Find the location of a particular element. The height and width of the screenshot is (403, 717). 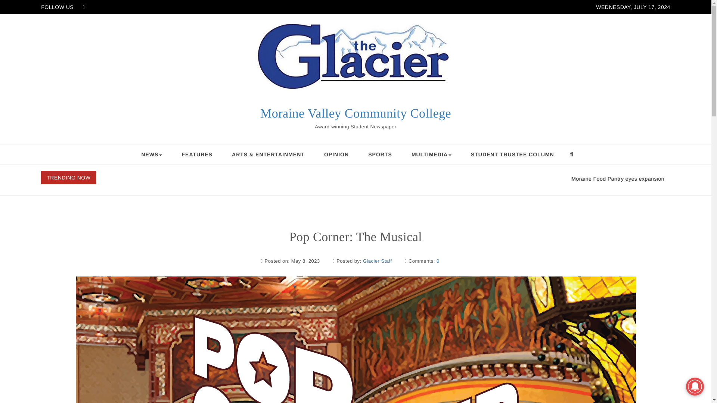

MULTIMEDIA is located at coordinates (431, 154).